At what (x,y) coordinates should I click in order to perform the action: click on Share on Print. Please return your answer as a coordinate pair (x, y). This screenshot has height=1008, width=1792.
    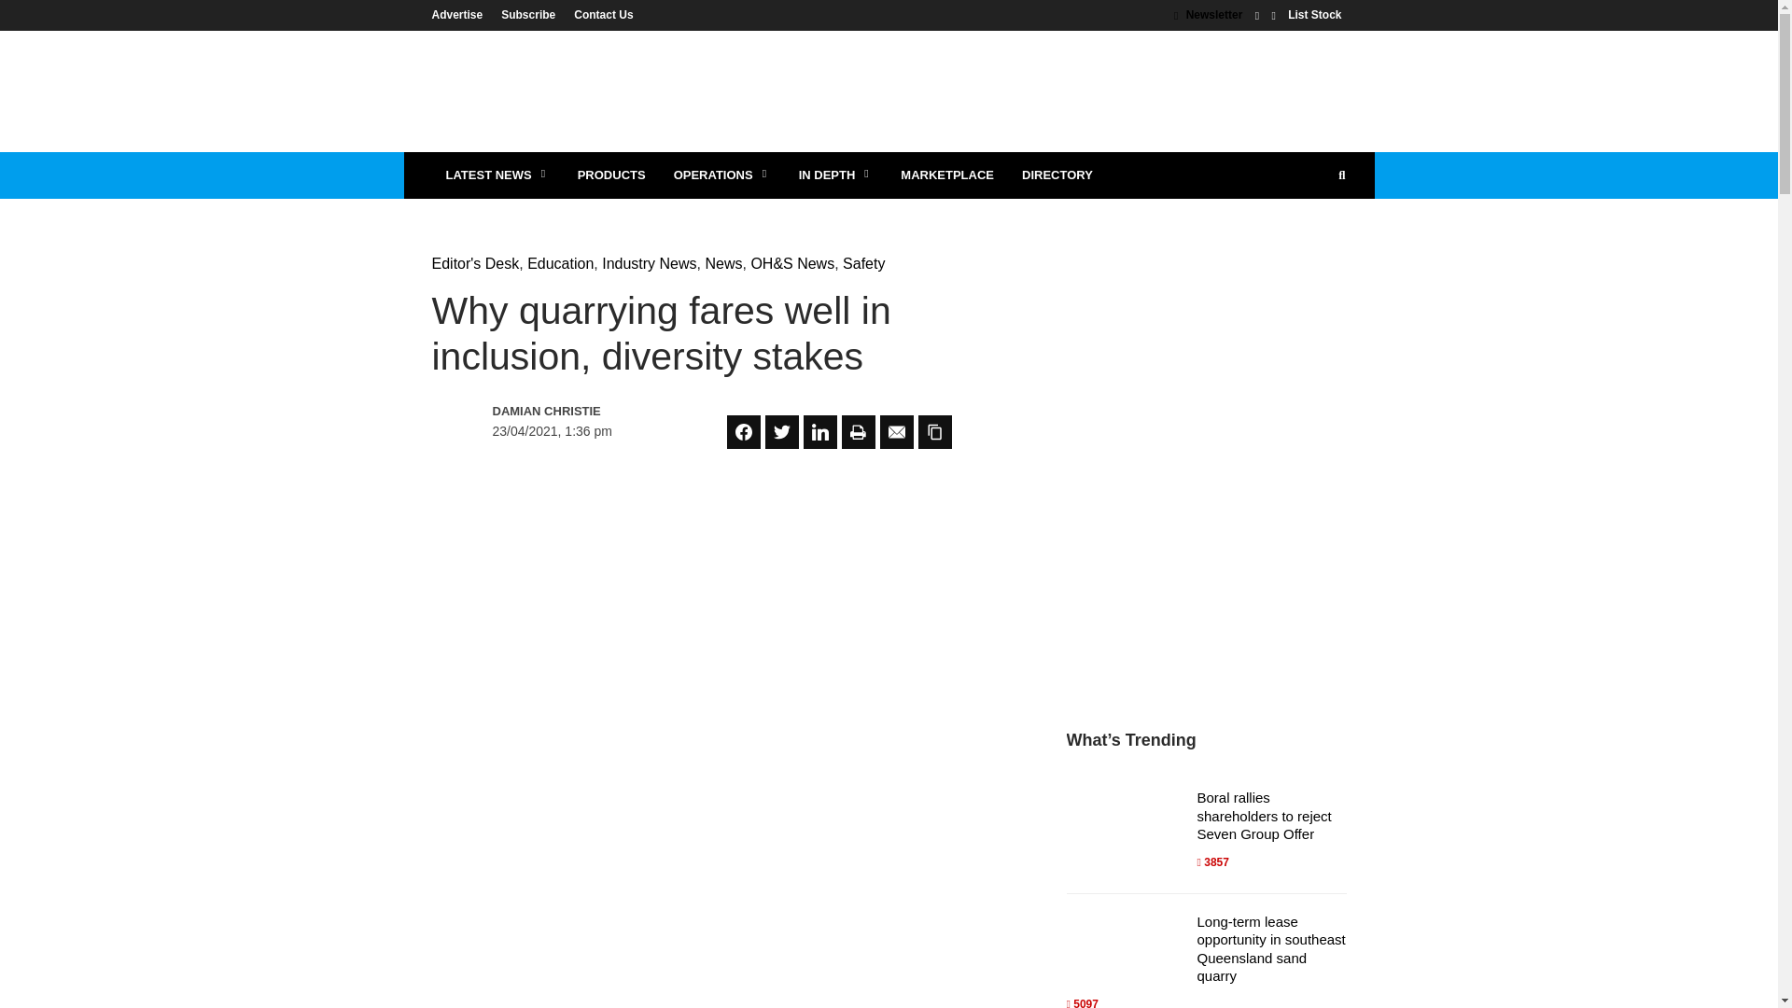
    Looking at the image, I should click on (859, 431).